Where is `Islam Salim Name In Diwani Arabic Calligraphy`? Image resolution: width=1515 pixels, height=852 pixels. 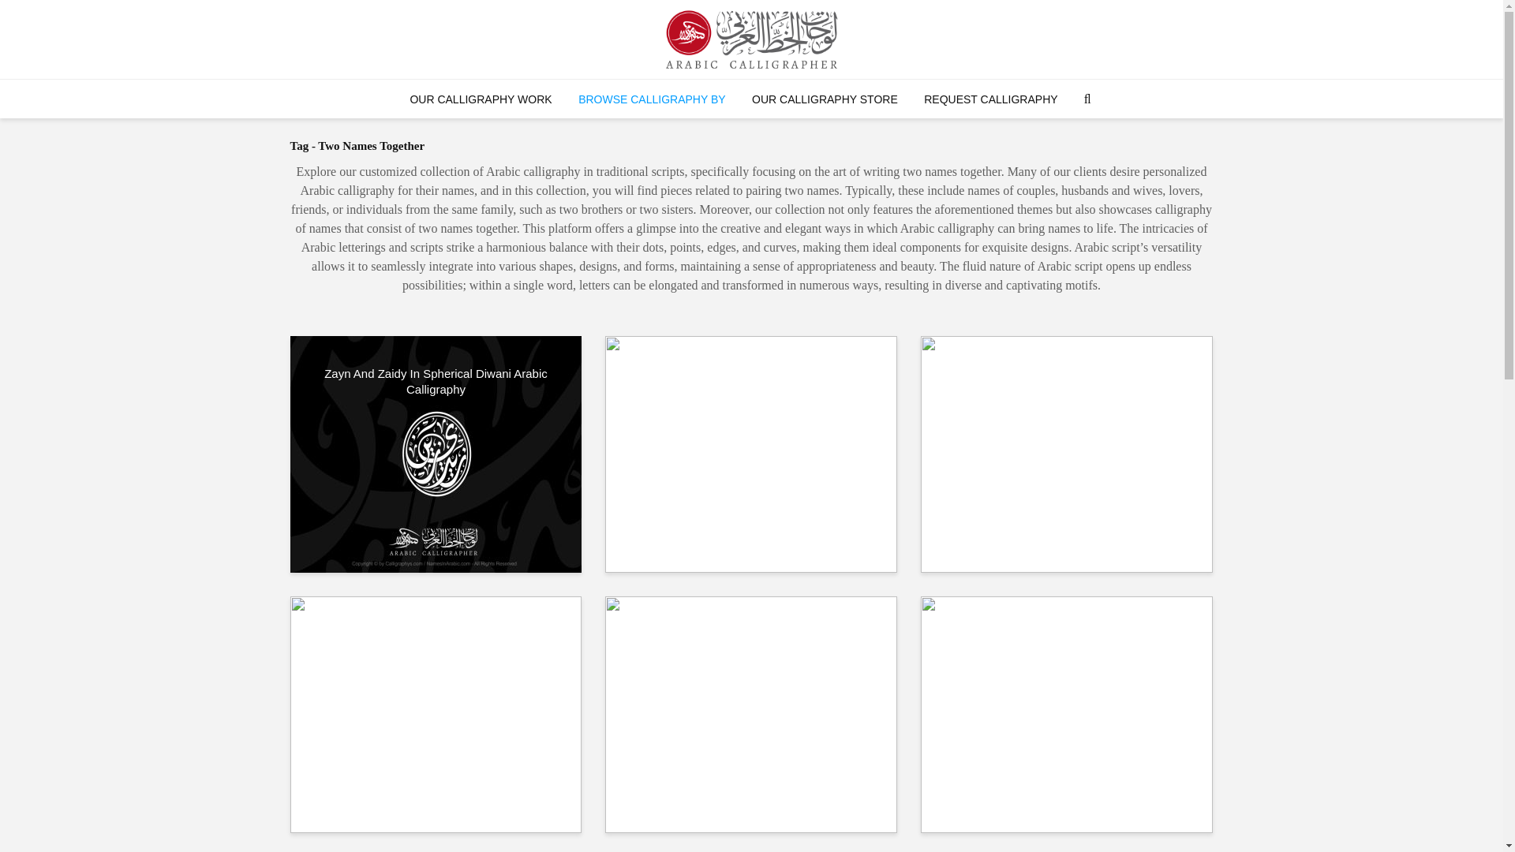 Islam Salim Name In Diwani Arabic Calligraphy is located at coordinates (436, 642).